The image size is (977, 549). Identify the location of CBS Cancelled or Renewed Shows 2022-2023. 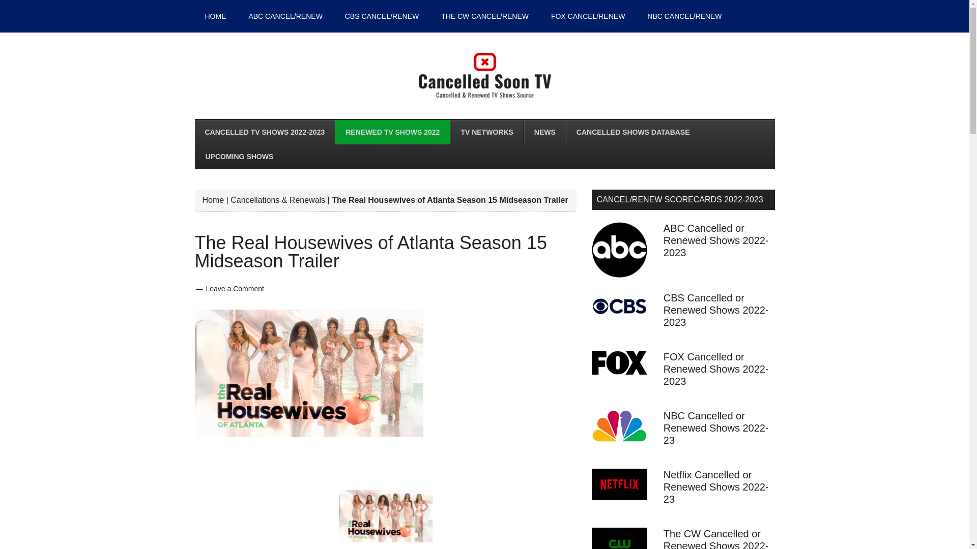
(716, 310).